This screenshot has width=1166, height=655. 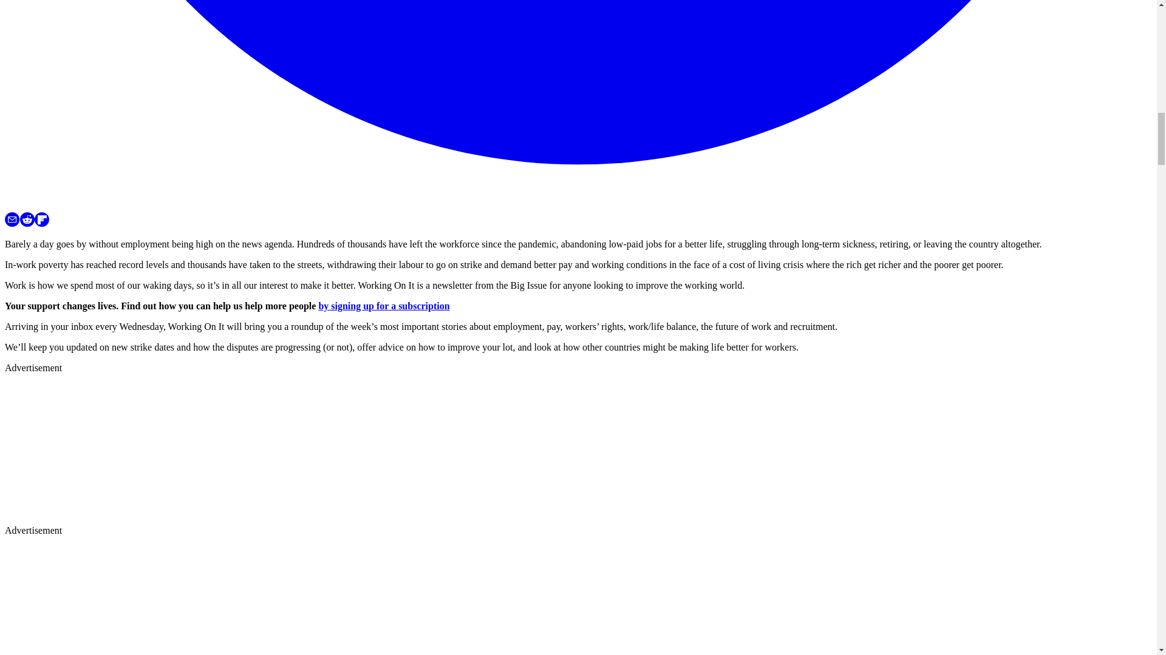 What do you see at coordinates (384, 306) in the screenshot?
I see `by signing up for a subscription` at bounding box center [384, 306].